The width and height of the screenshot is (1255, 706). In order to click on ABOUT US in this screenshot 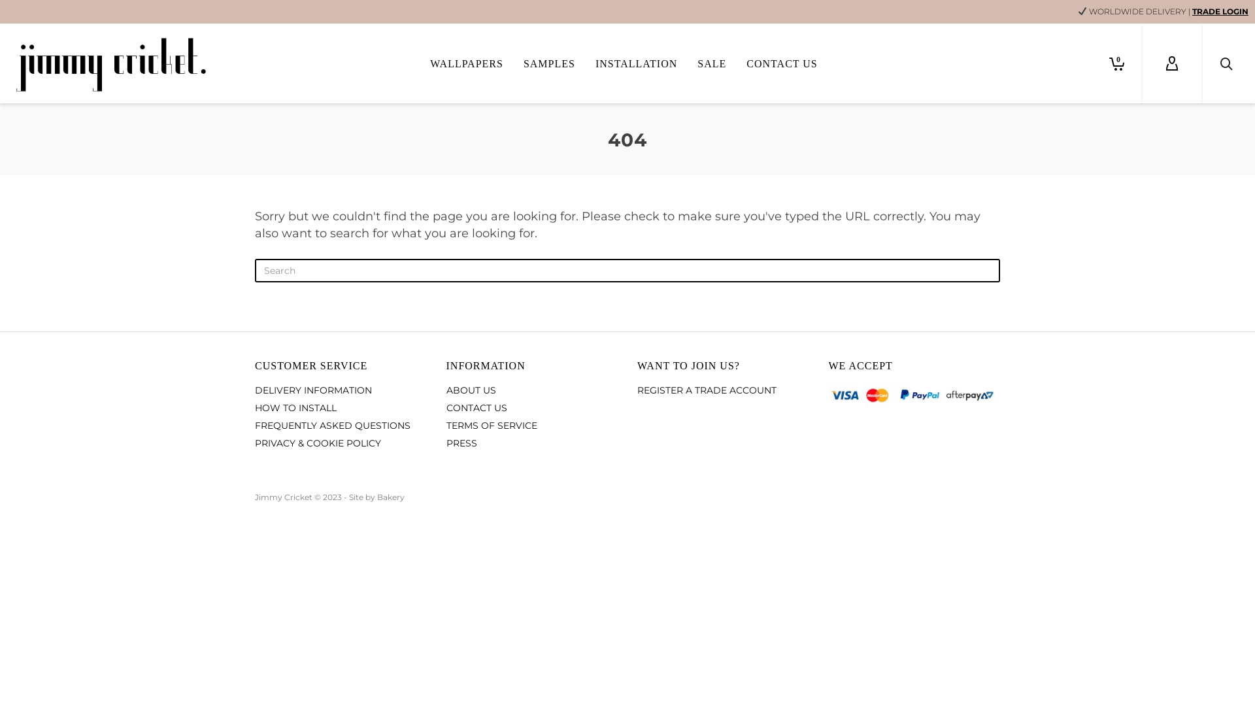, I will do `click(532, 391)`.